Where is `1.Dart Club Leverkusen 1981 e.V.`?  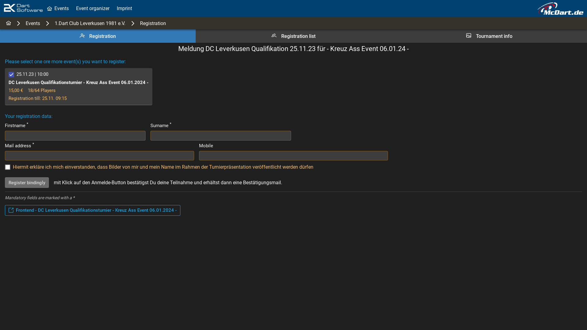
1.Dart Club Leverkusen 1981 e.V. is located at coordinates (90, 23).